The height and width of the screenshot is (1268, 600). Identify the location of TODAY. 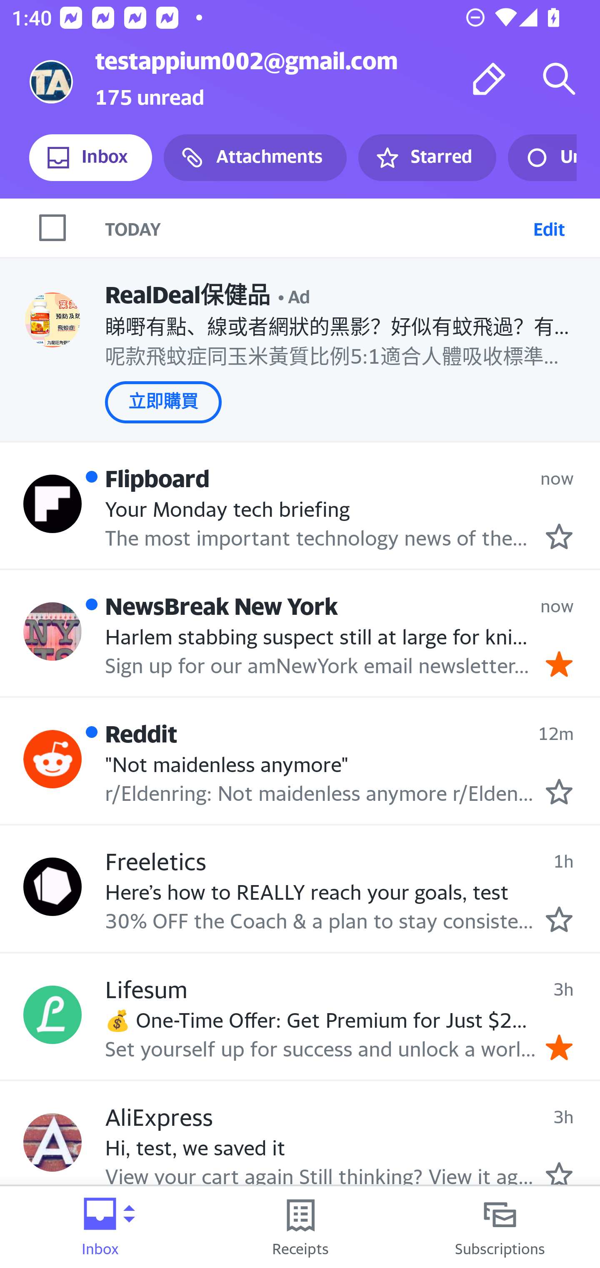
(316, 227).